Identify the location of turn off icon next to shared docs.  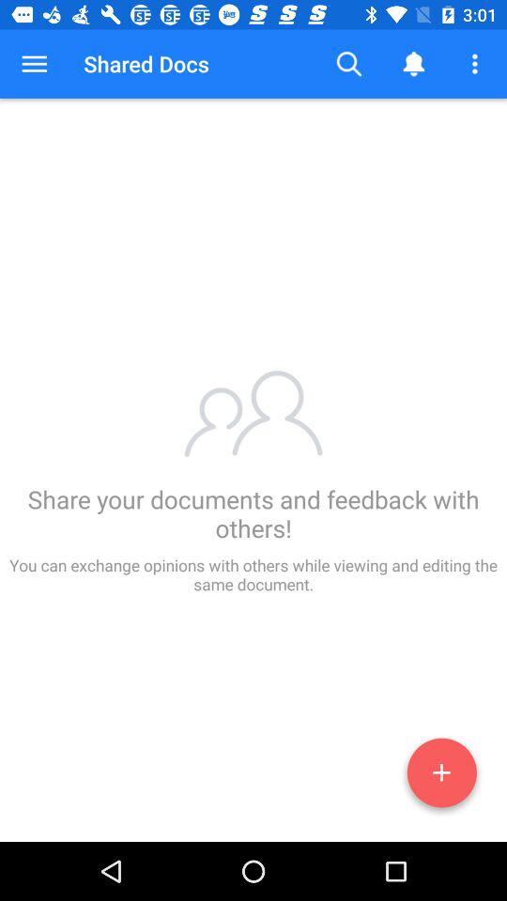
(349, 64).